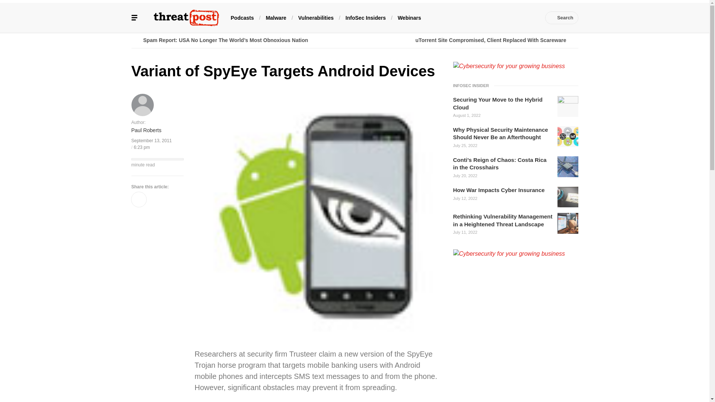 Image resolution: width=715 pixels, height=402 pixels. Describe the element at coordinates (463, 18) in the screenshot. I see `Facebook` at that location.